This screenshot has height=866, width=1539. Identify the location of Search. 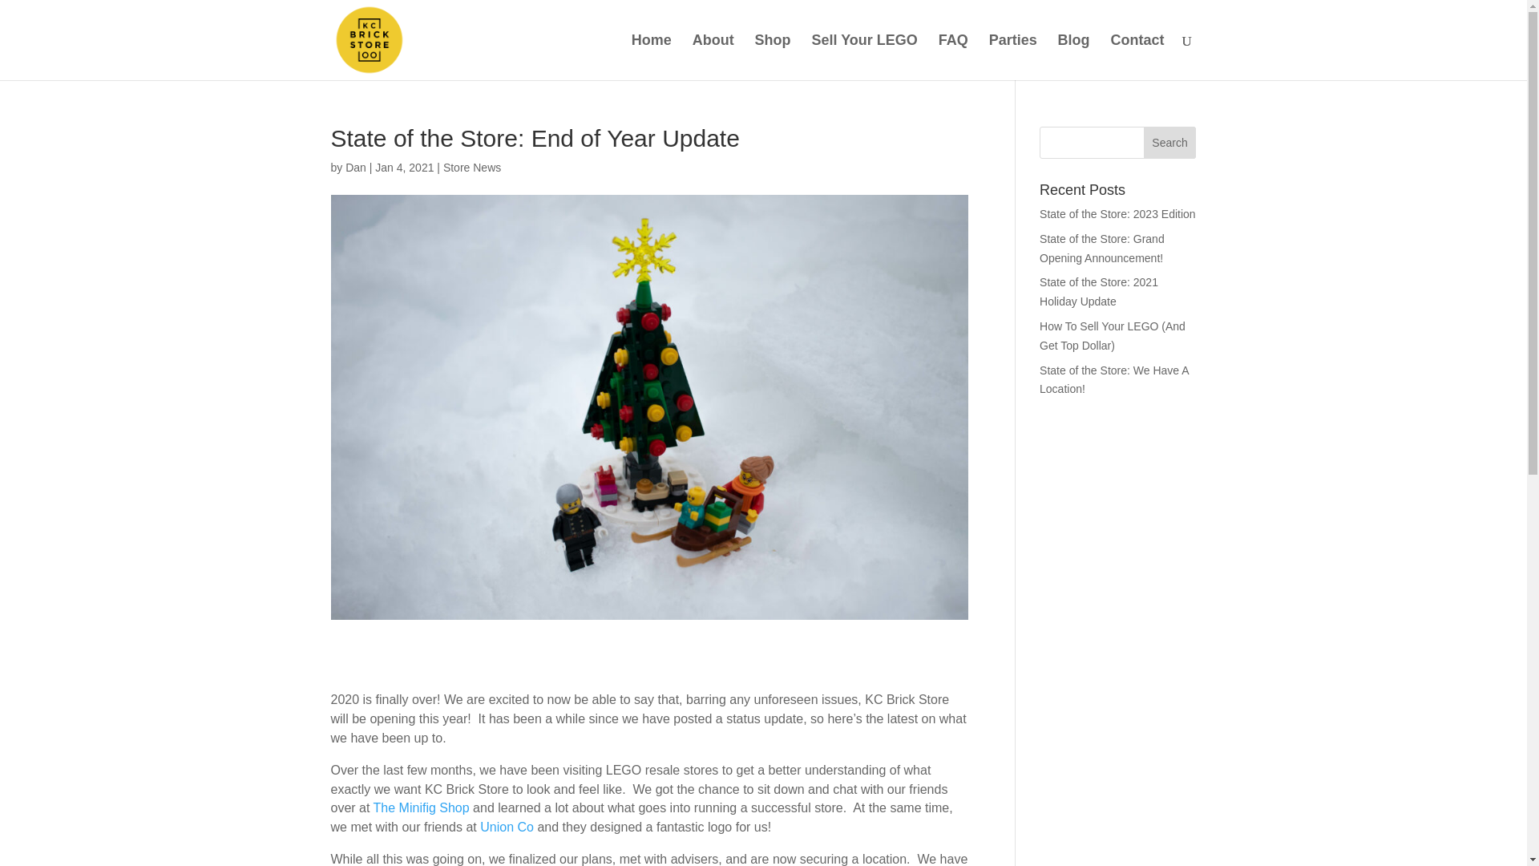
(1170, 142).